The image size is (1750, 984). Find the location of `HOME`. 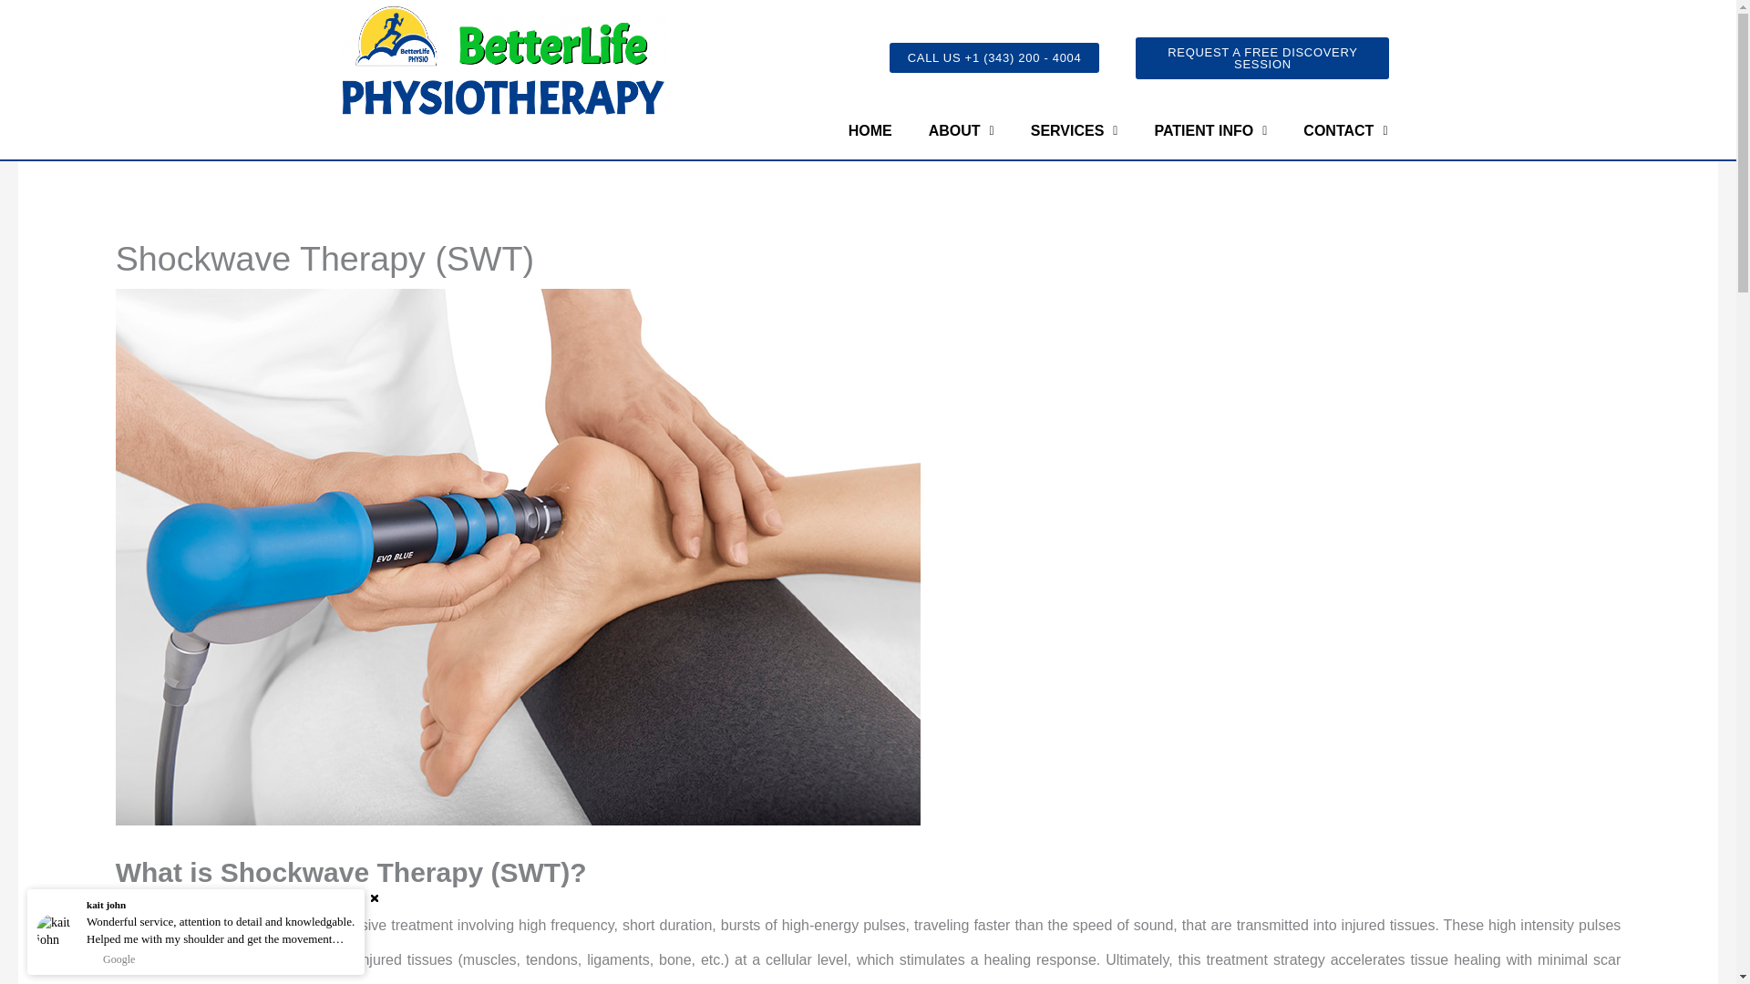

HOME is located at coordinates (870, 131).